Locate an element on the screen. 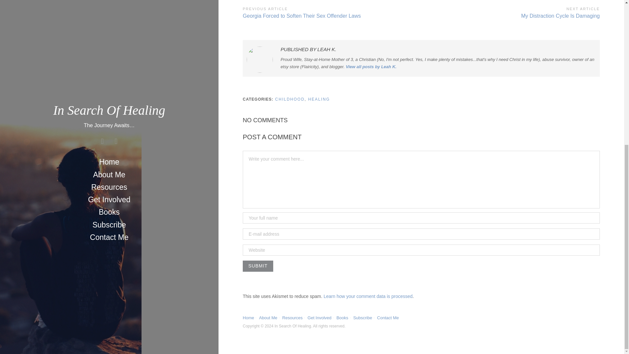  Submit is located at coordinates (319, 318).